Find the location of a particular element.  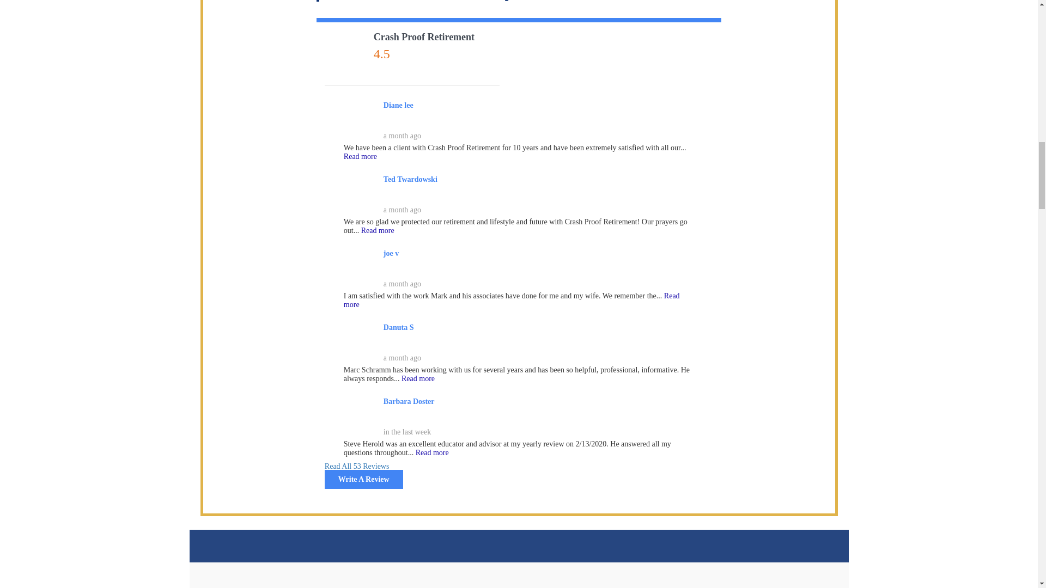

View this profile. is located at coordinates (399, 328).